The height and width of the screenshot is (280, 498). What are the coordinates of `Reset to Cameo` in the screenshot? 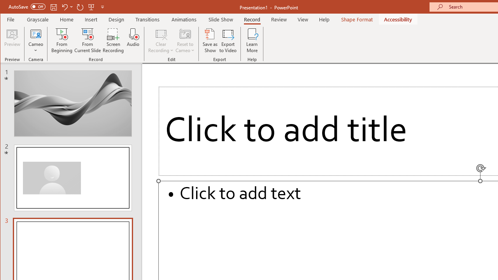 It's located at (185, 40).